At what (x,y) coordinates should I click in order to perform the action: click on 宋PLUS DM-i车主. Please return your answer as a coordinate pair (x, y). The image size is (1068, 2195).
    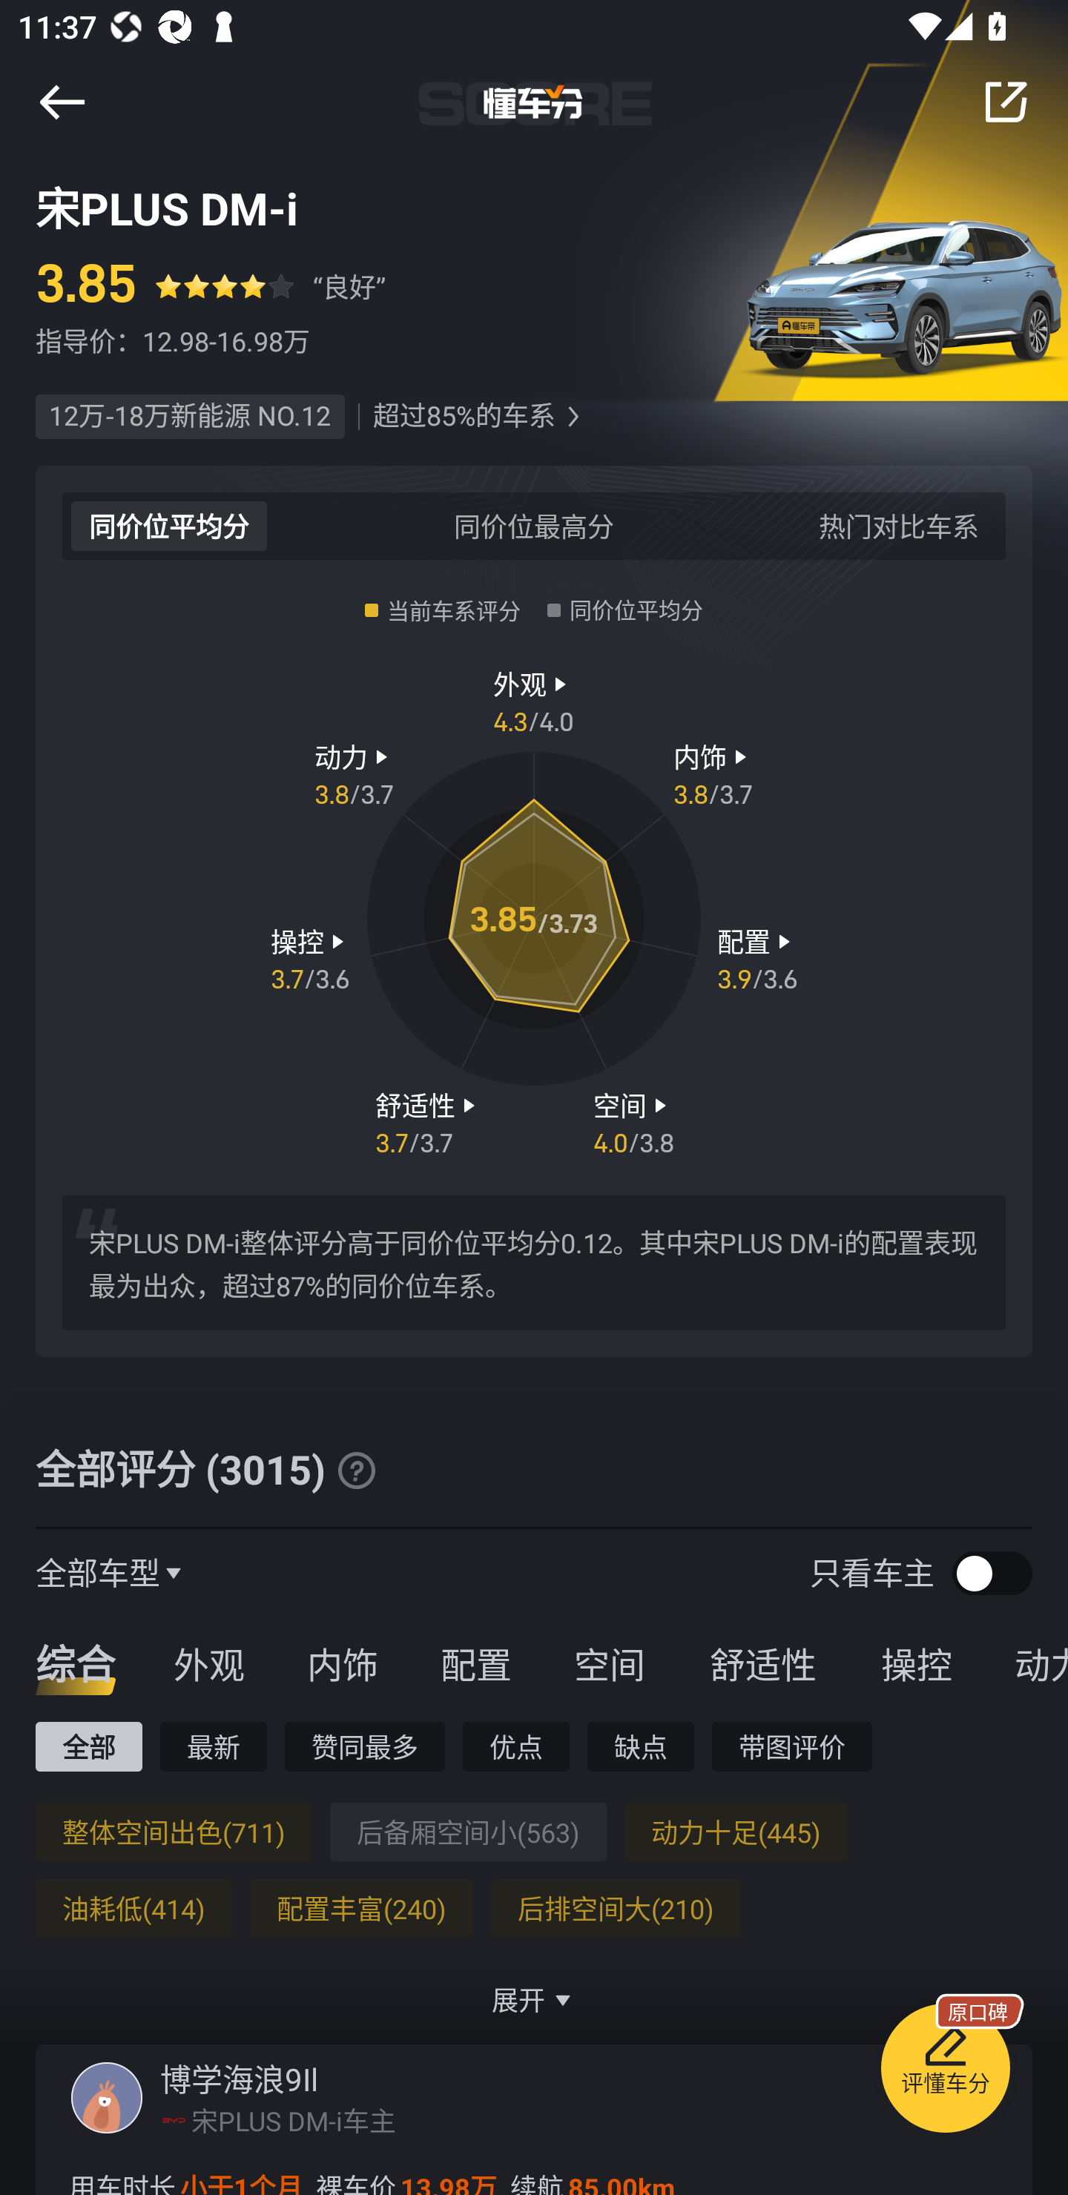
    Looking at the image, I should click on (294, 2120).